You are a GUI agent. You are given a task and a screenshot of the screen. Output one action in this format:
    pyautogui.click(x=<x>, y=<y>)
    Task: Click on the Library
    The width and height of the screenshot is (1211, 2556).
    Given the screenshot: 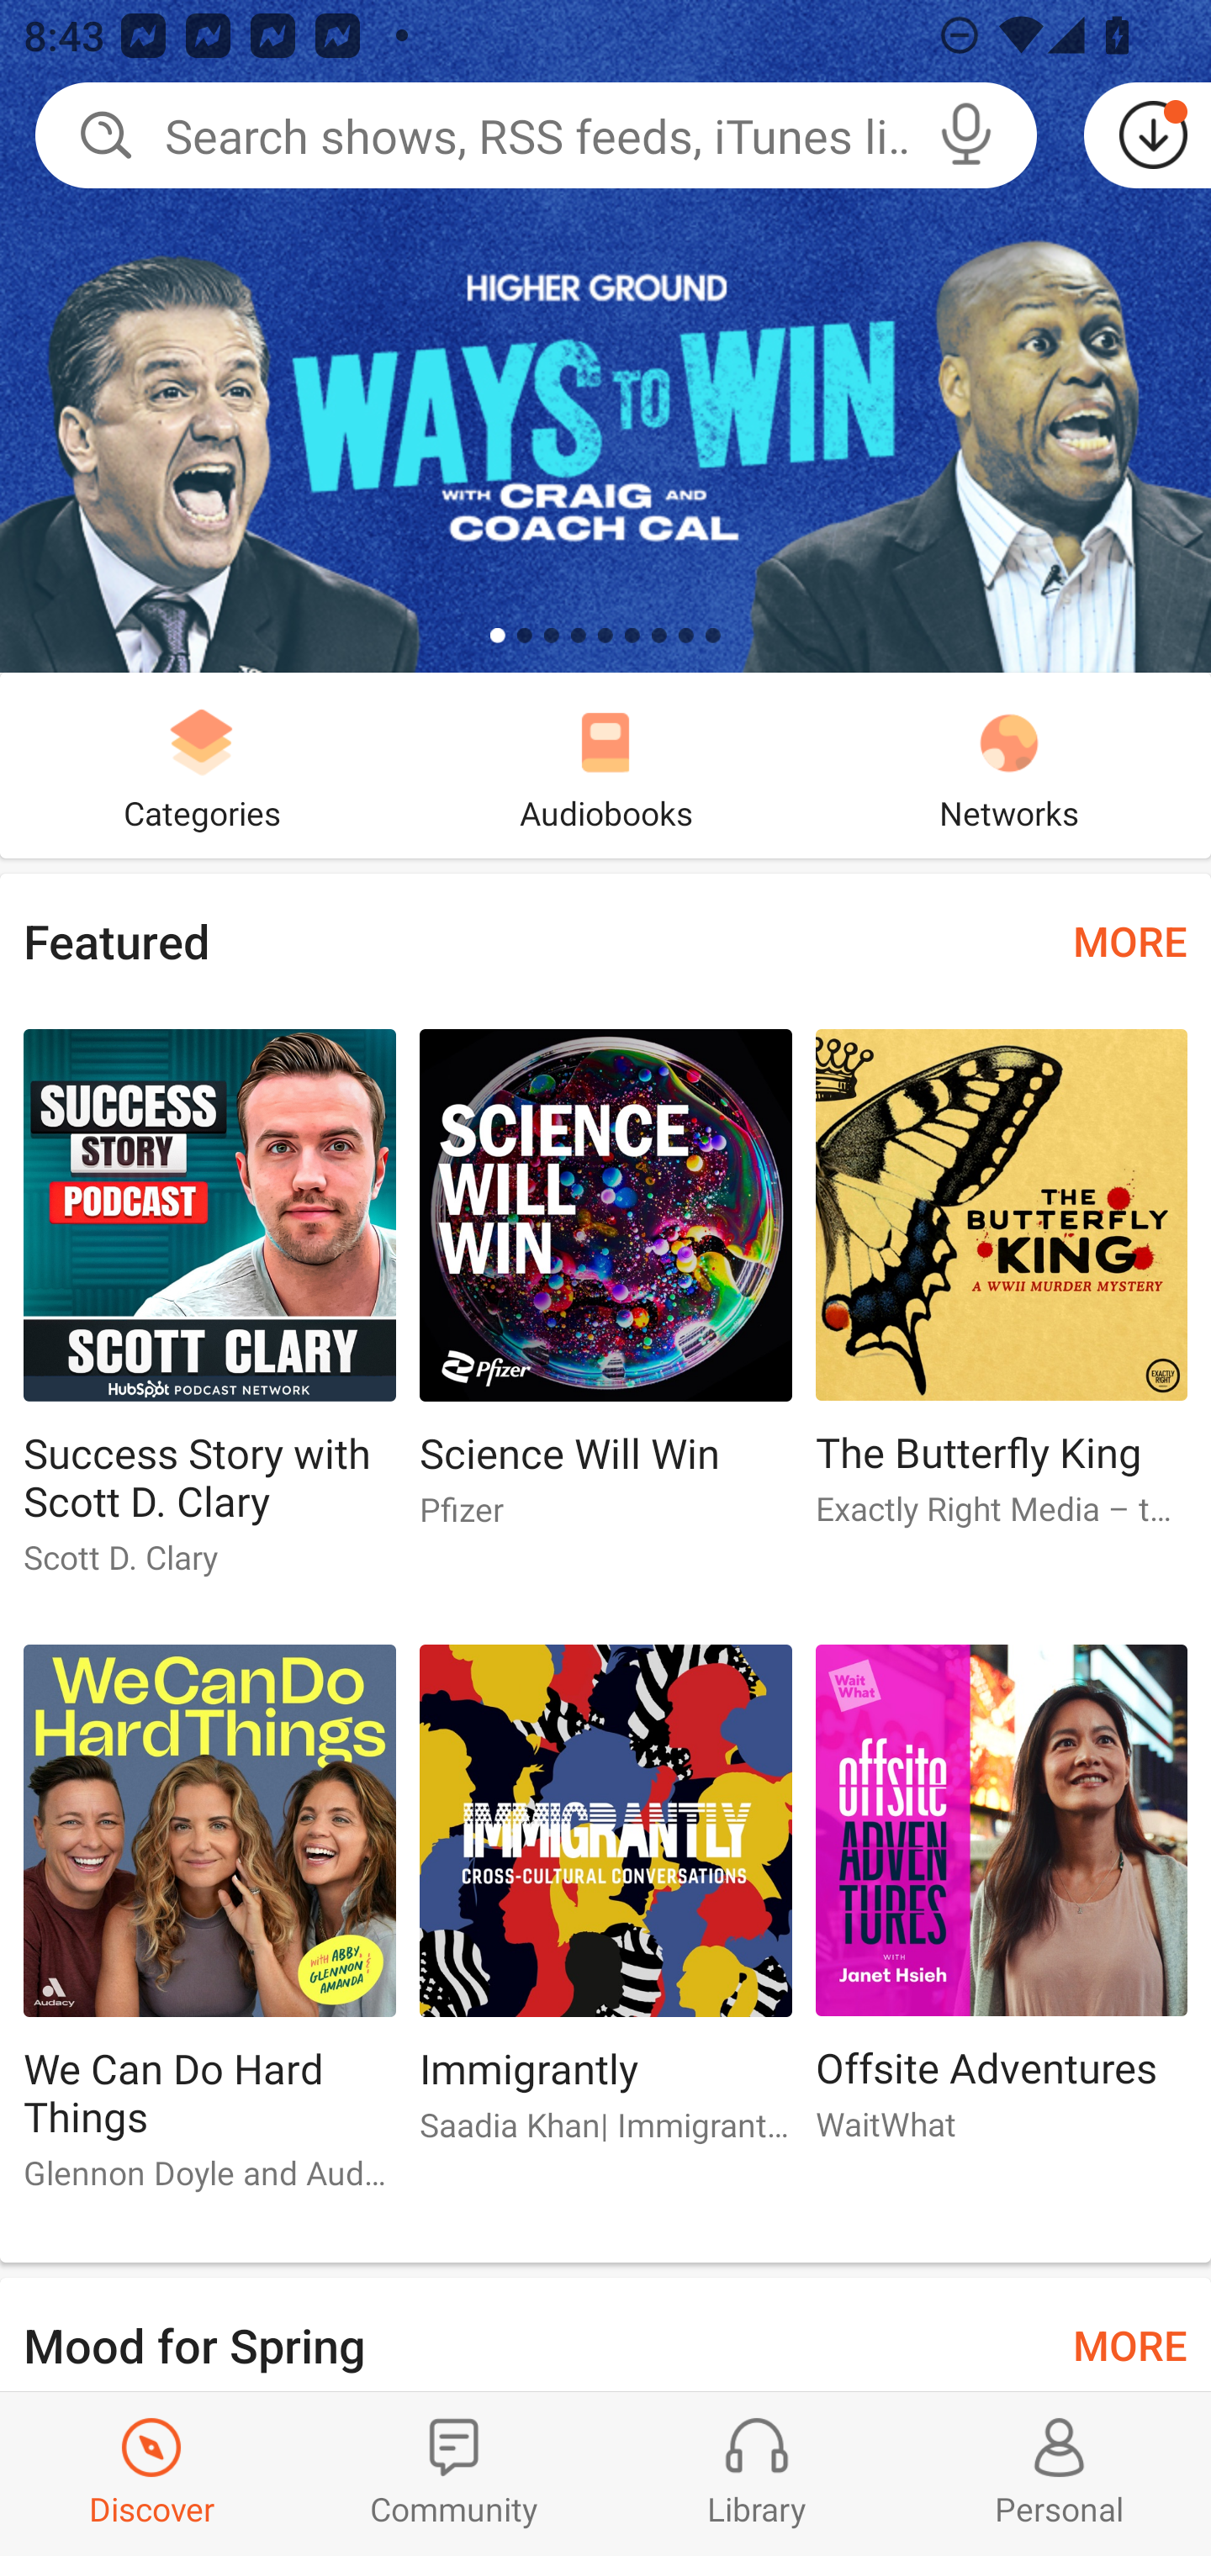 What is the action you would take?
    pyautogui.click(x=757, y=2474)
    